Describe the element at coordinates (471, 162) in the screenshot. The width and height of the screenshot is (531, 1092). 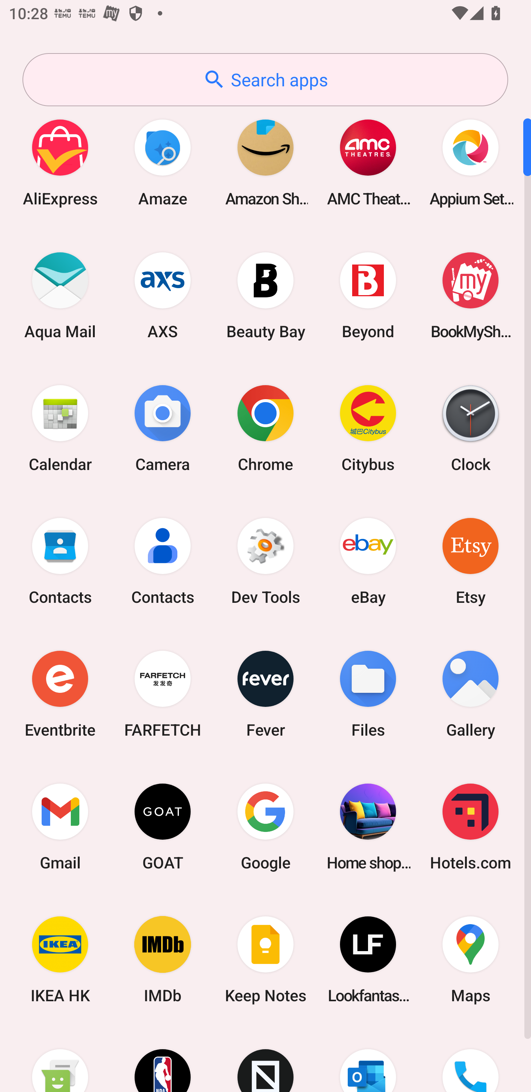
I see `Appium Settings` at that location.